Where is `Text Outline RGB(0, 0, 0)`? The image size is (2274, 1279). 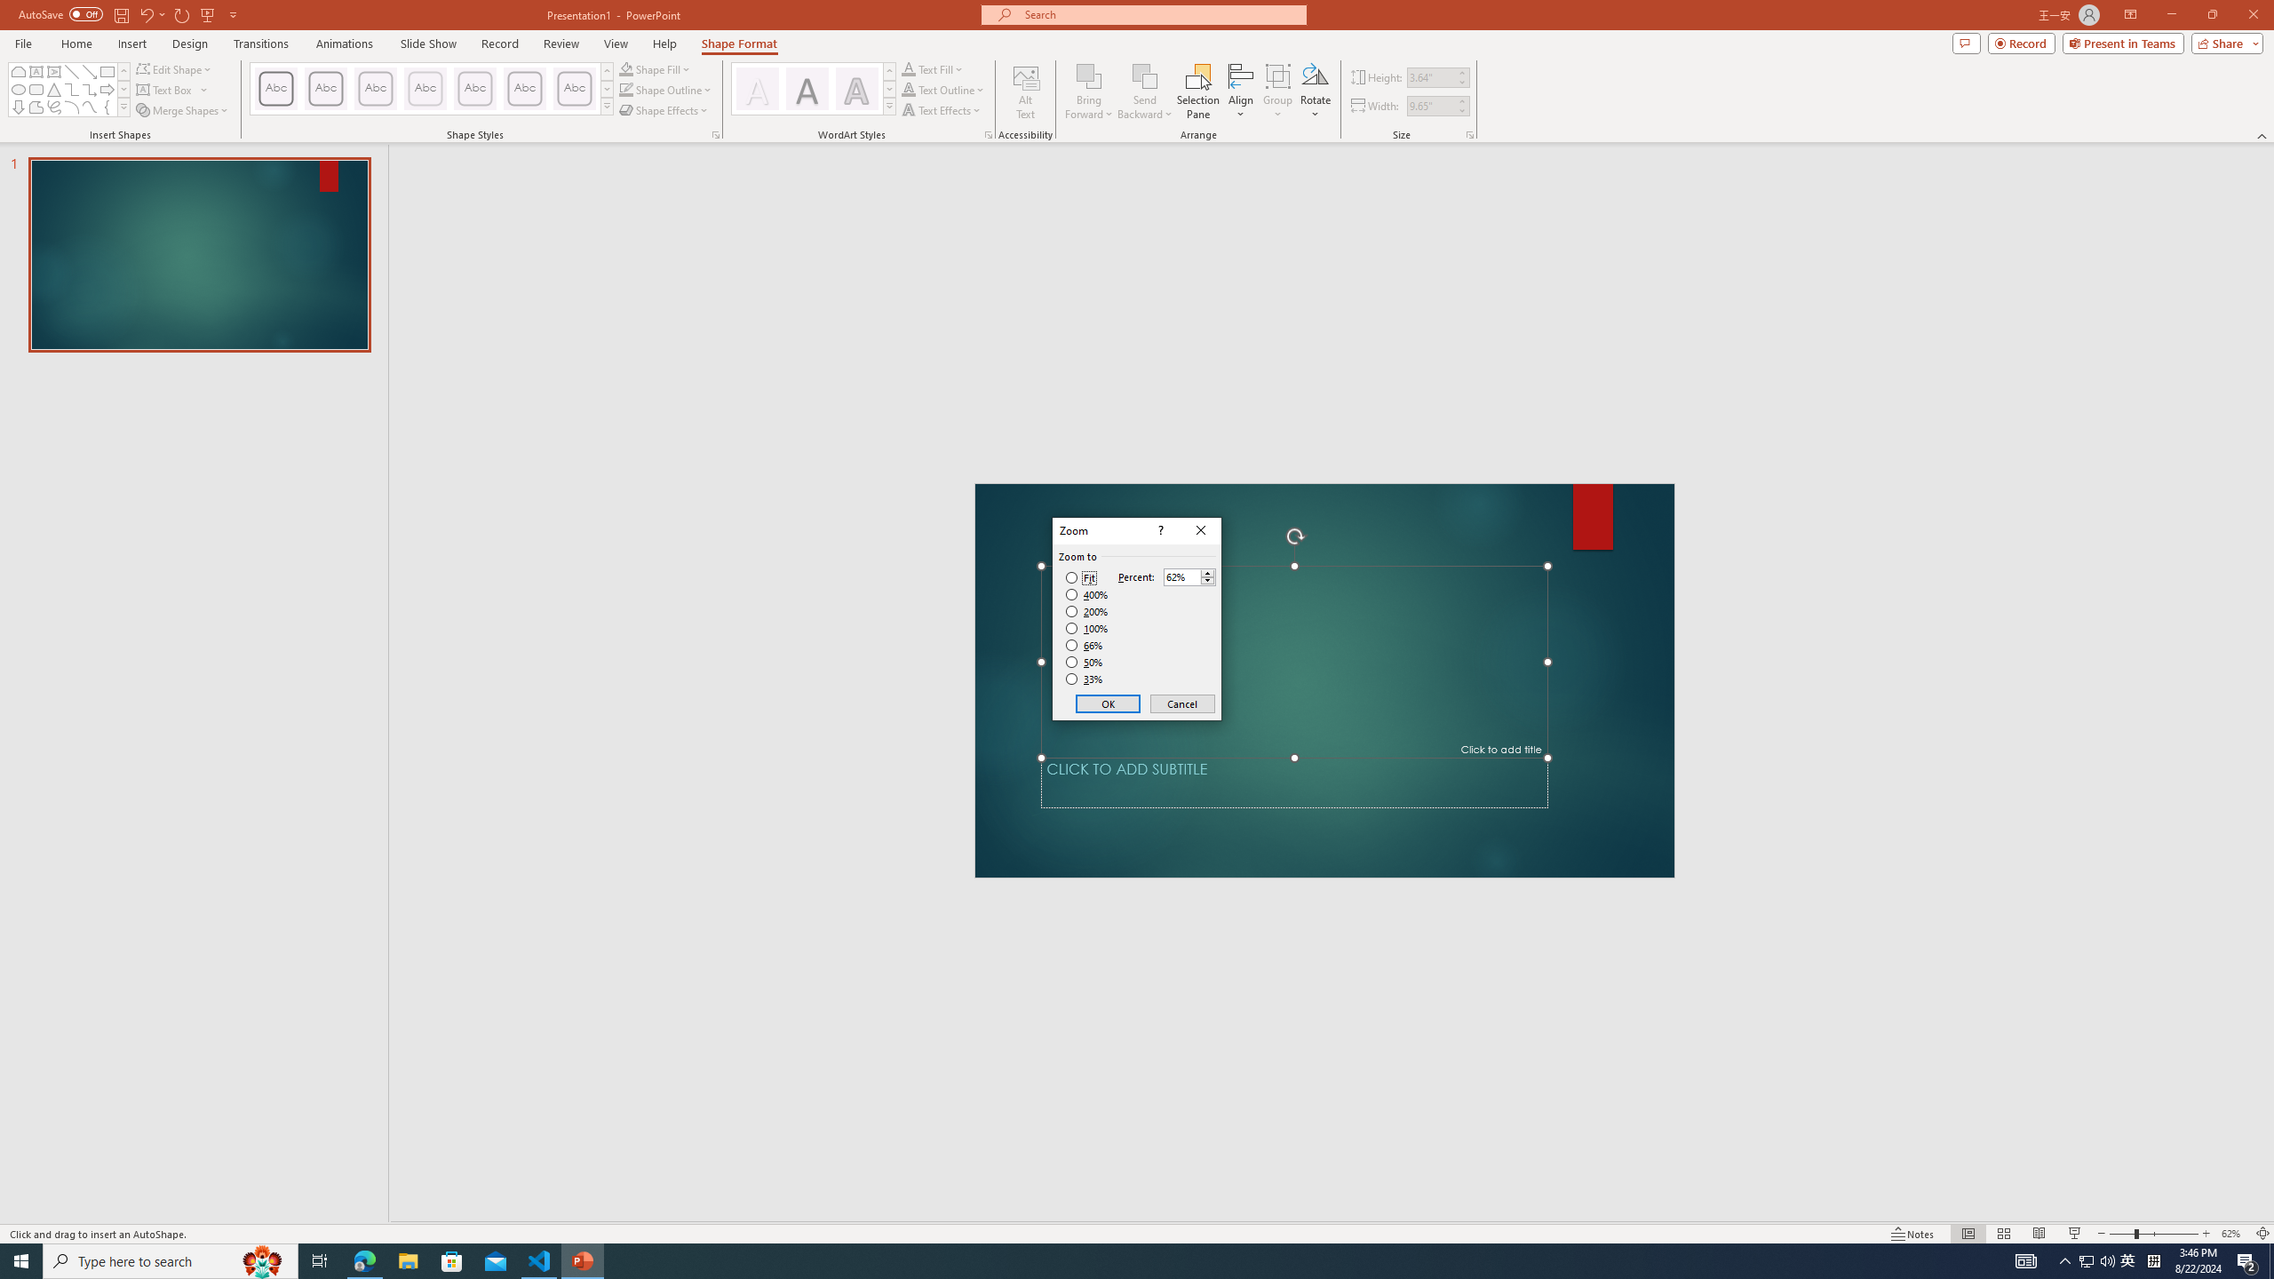 Text Outline RGB(0, 0, 0) is located at coordinates (908, 89).